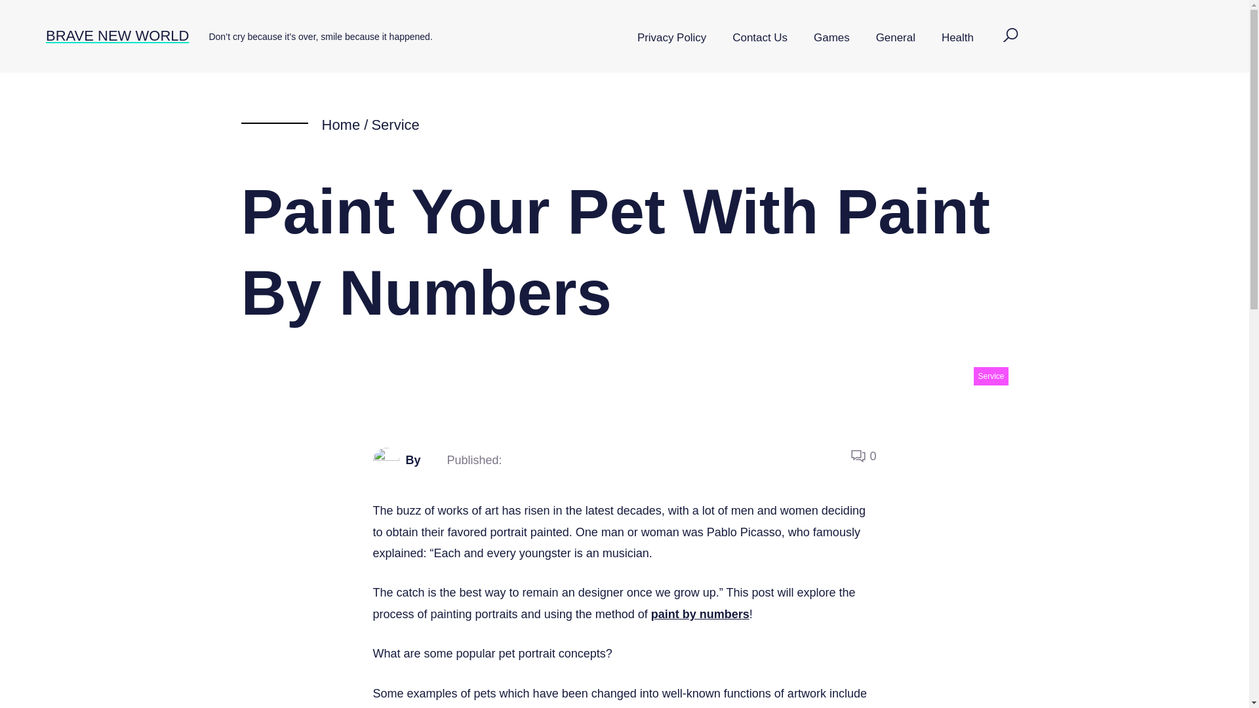 The height and width of the screenshot is (708, 1259). Describe the element at coordinates (117, 35) in the screenshot. I see `BRAVE NEW WORLD` at that location.